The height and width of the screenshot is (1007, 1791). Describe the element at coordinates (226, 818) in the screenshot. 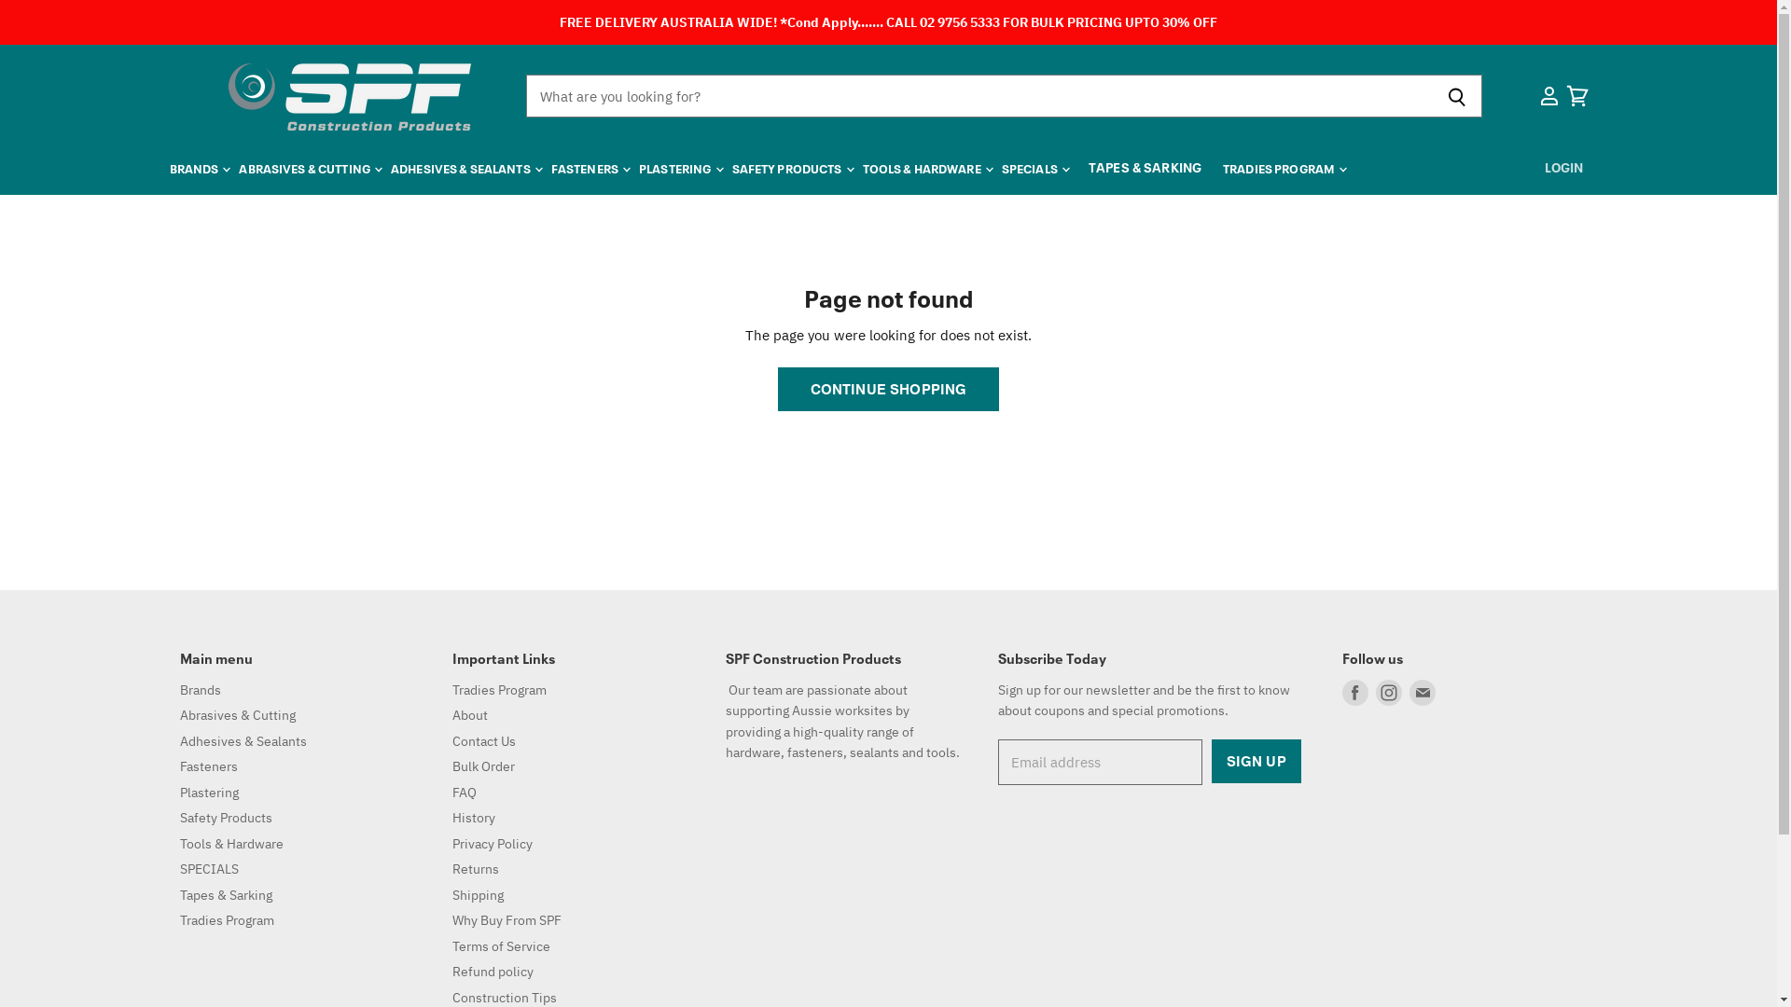

I see `Safety Products` at that location.